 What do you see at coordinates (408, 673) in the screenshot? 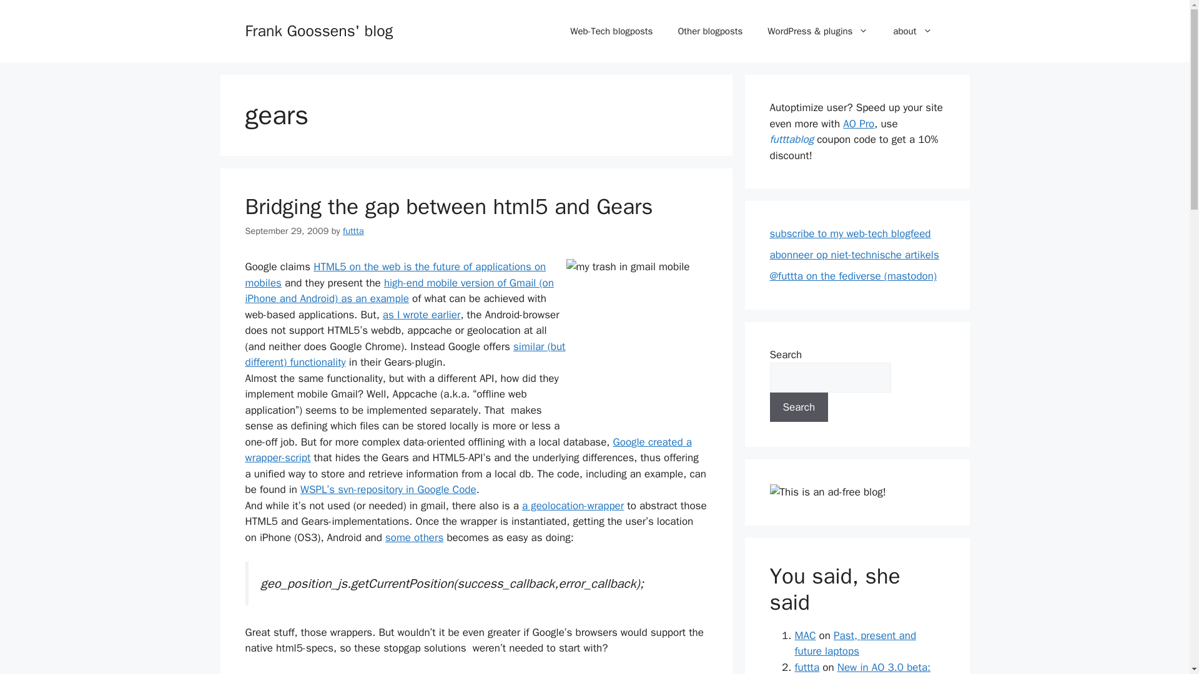
I see `Web development` at bounding box center [408, 673].